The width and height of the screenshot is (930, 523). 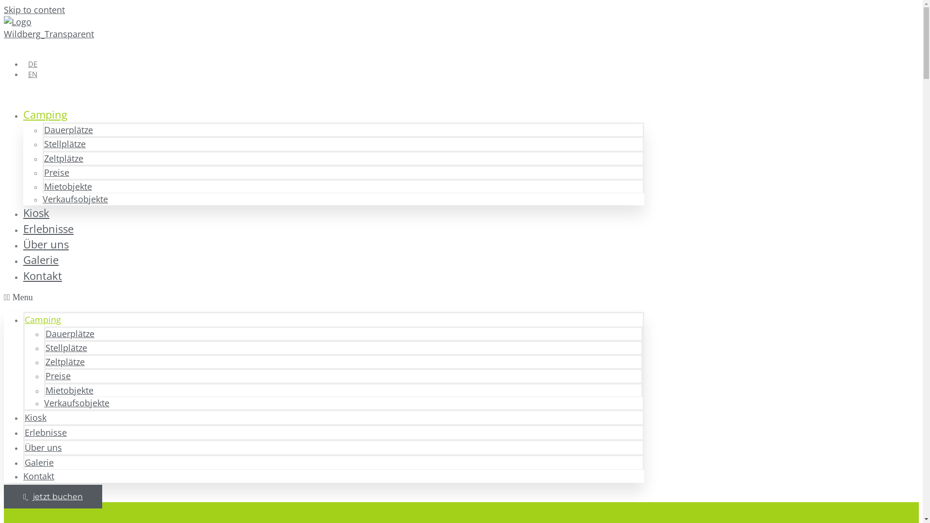 What do you see at coordinates (77, 403) in the screenshot?
I see `Verkaufsobjekte` at bounding box center [77, 403].